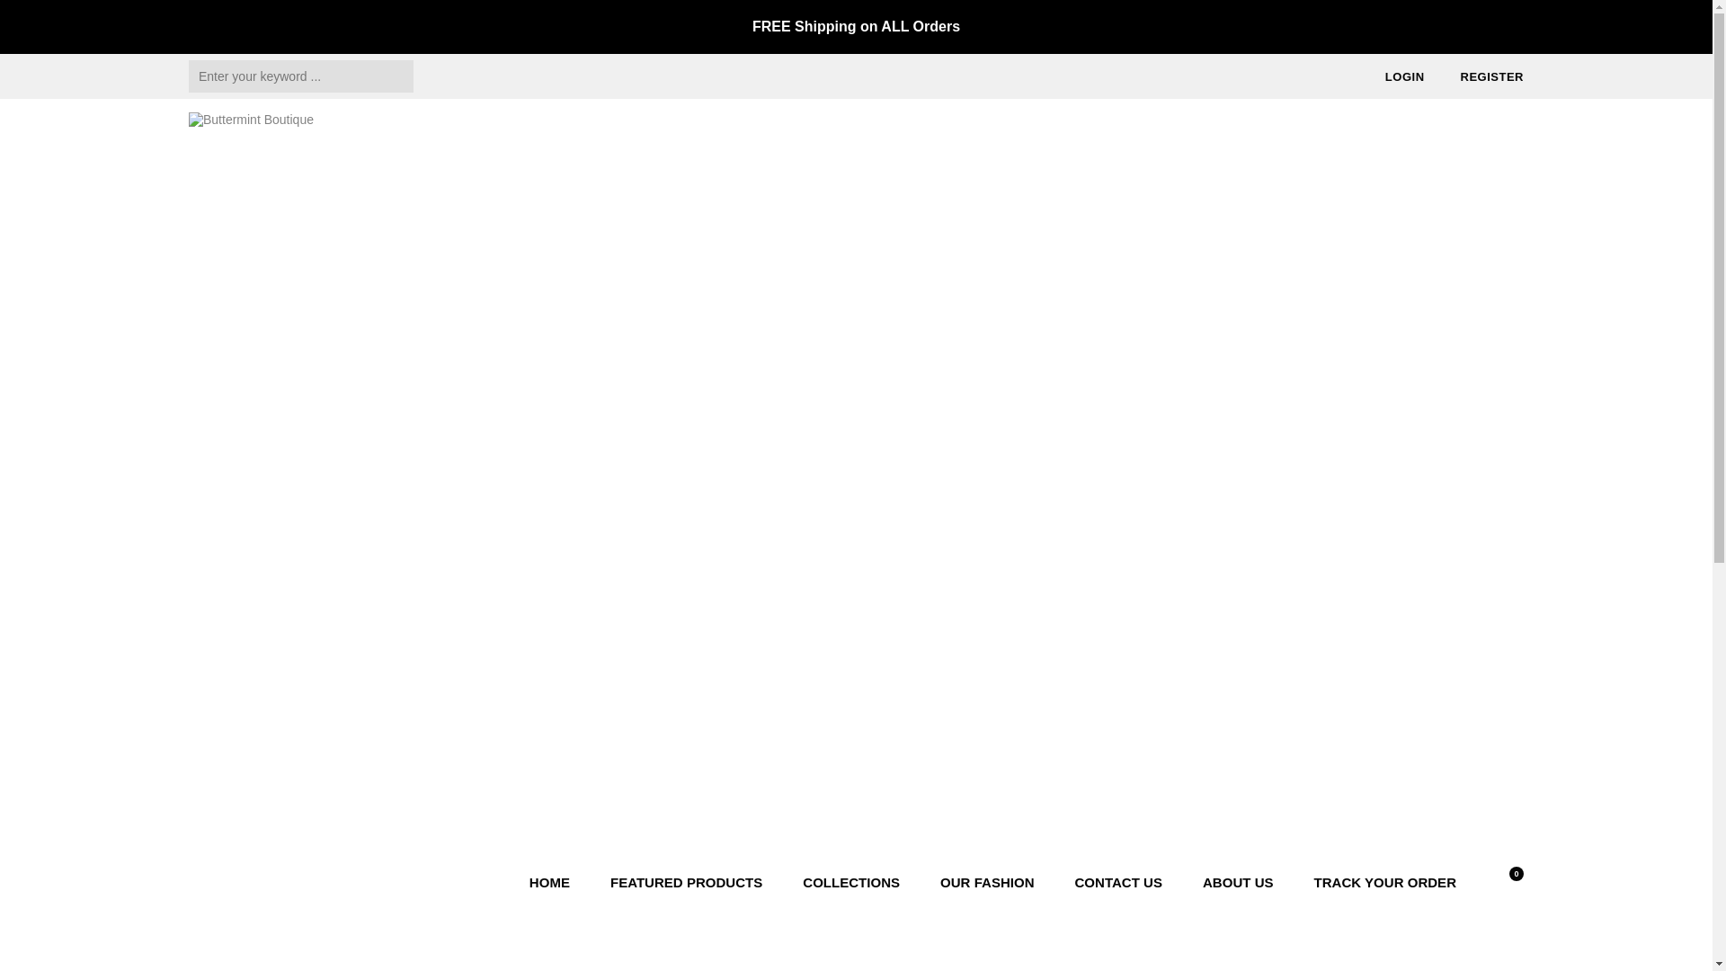 This screenshot has height=971, width=1726. What do you see at coordinates (850, 882) in the screenshot?
I see `COLLECTIONS` at bounding box center [850, 882].